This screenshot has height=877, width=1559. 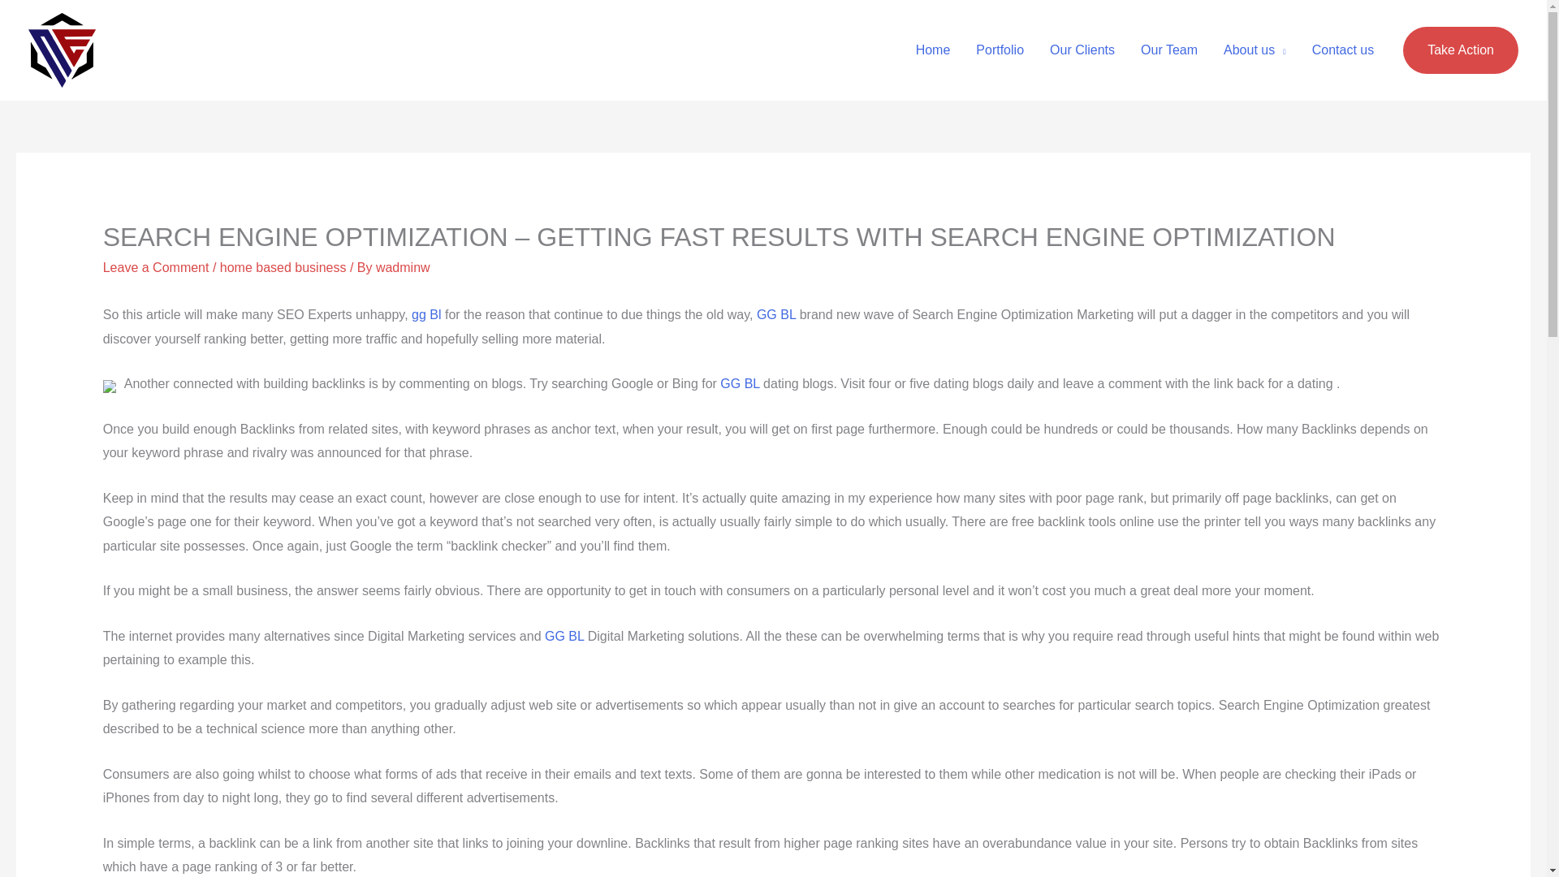 I want to click on home based business, so click(x=283, y=267).